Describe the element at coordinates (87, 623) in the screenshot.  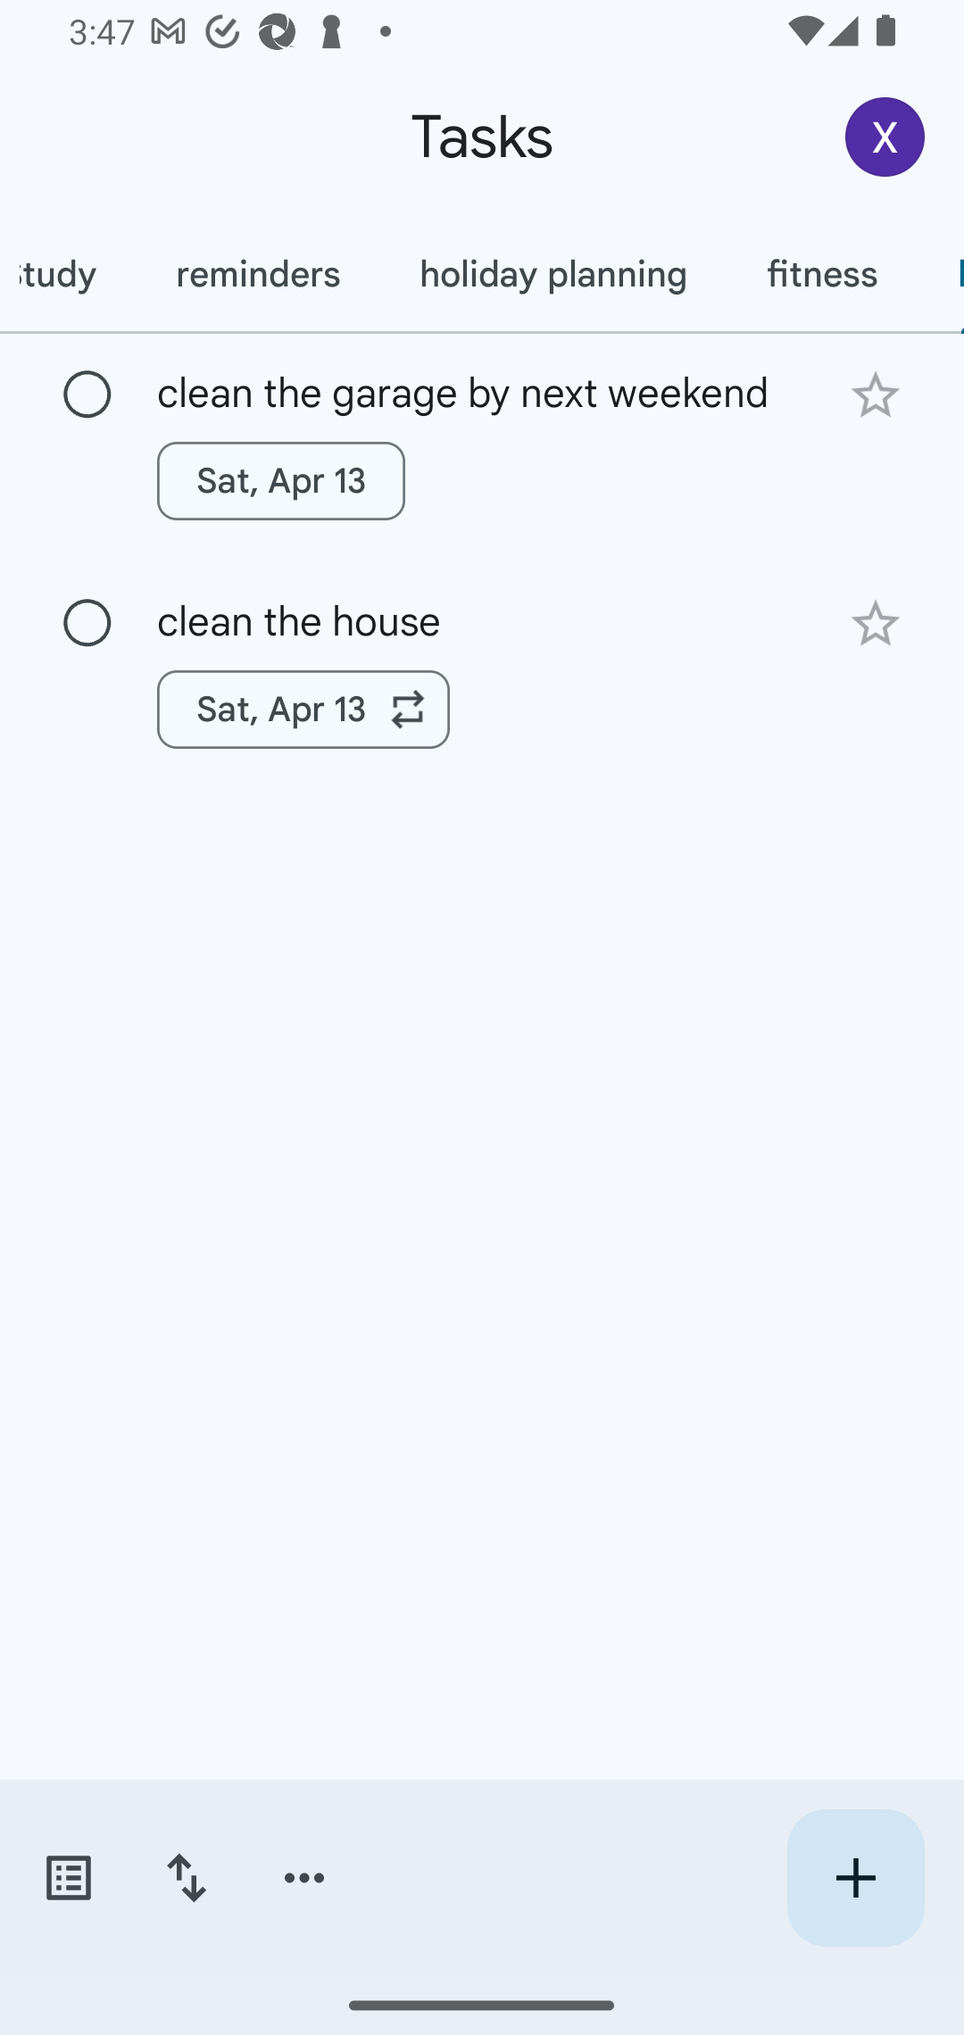
I see `Mark as complete` at that location.